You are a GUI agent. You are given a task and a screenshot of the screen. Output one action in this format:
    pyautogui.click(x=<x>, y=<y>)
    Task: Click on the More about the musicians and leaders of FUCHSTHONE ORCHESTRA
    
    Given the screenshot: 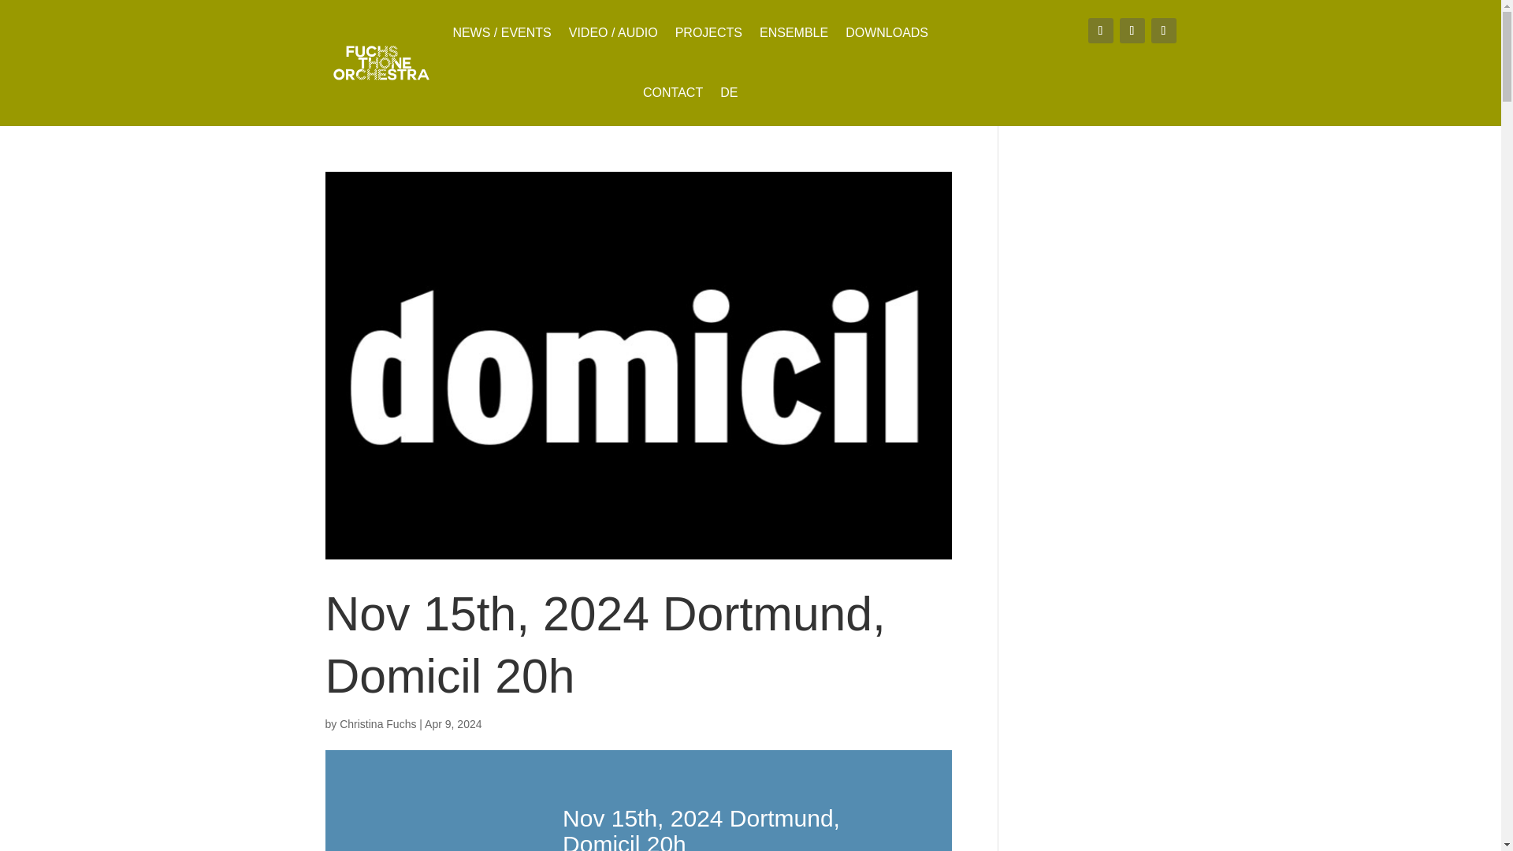 What is the action you would take?
    pyautogui.click(x=793, y=33)
    